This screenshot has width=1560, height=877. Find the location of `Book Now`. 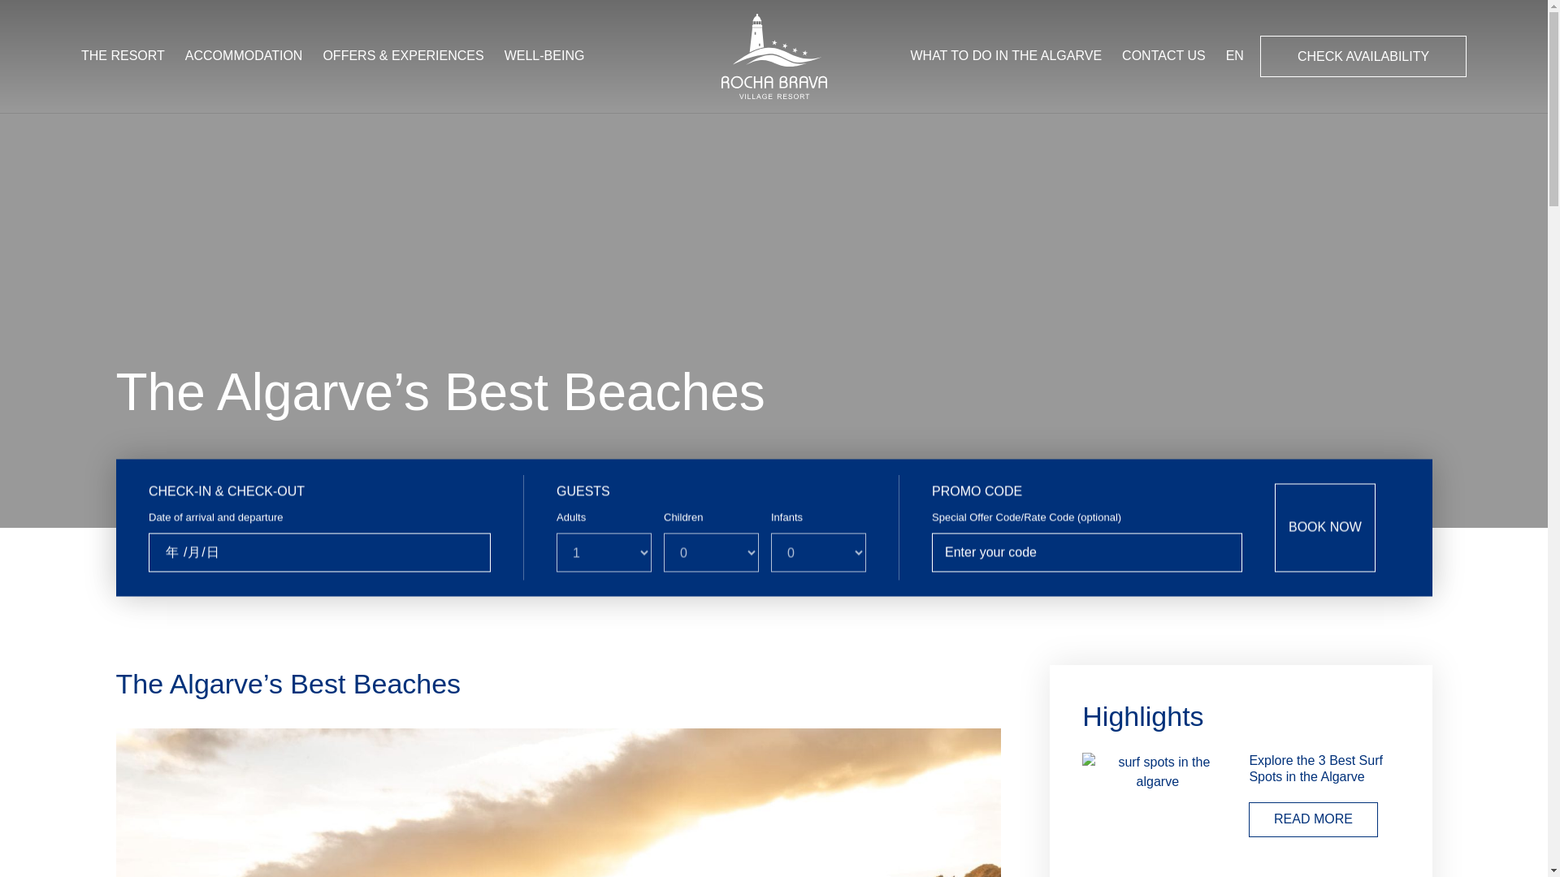

Book Now is located at coordinates (1324, 528).